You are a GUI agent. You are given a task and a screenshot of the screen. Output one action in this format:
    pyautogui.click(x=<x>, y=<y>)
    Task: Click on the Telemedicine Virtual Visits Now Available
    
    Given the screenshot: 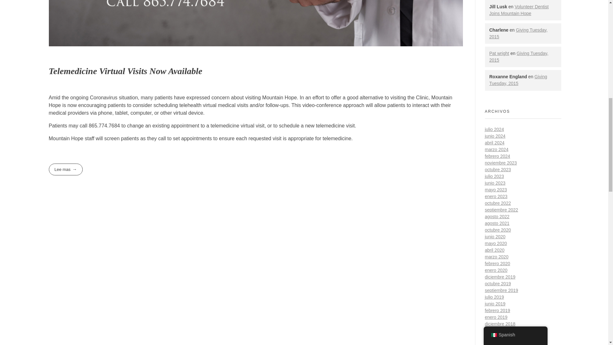 What is the action you would take?
    pyautogui.click(x=125, y=71)
    